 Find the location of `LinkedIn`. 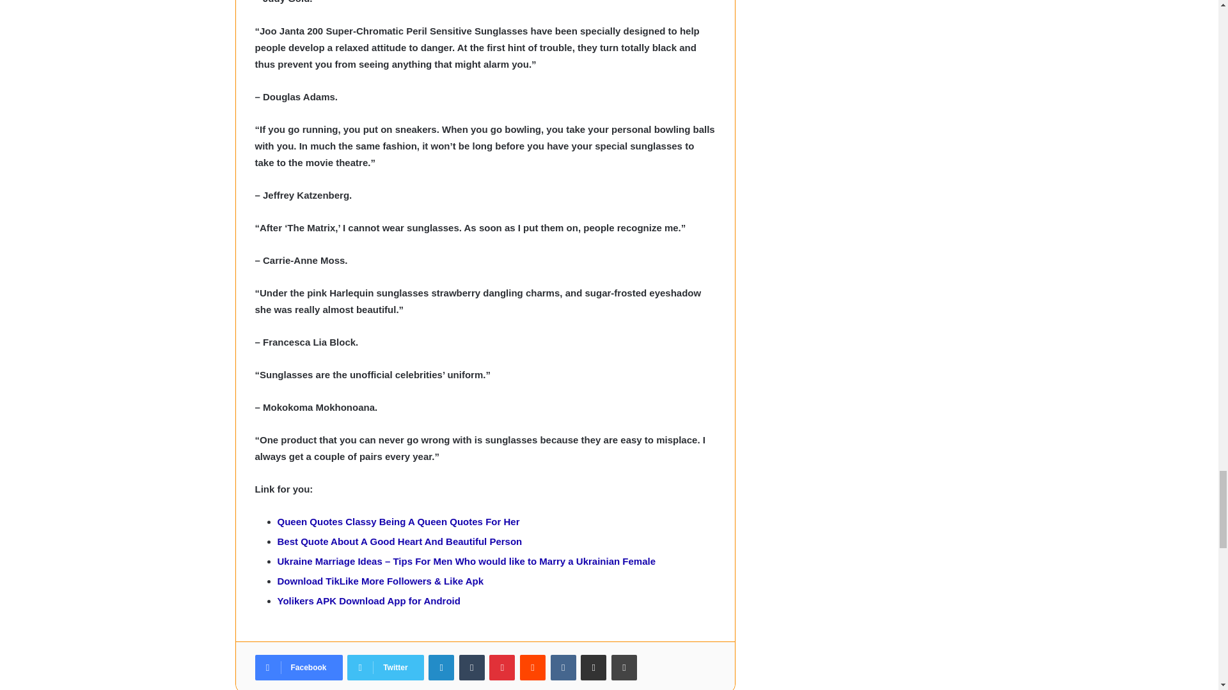

LinkedIn is located at coordinates (441, 667).